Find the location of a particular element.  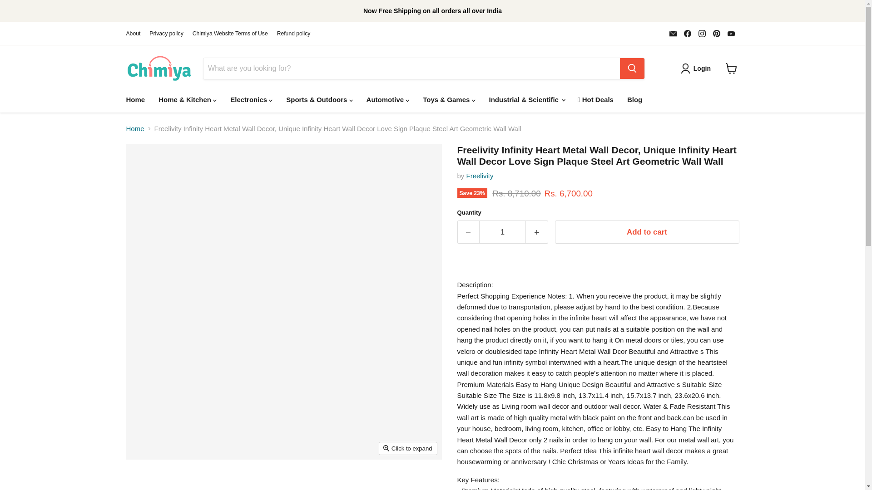

Login is located at coordinates (698, 69).